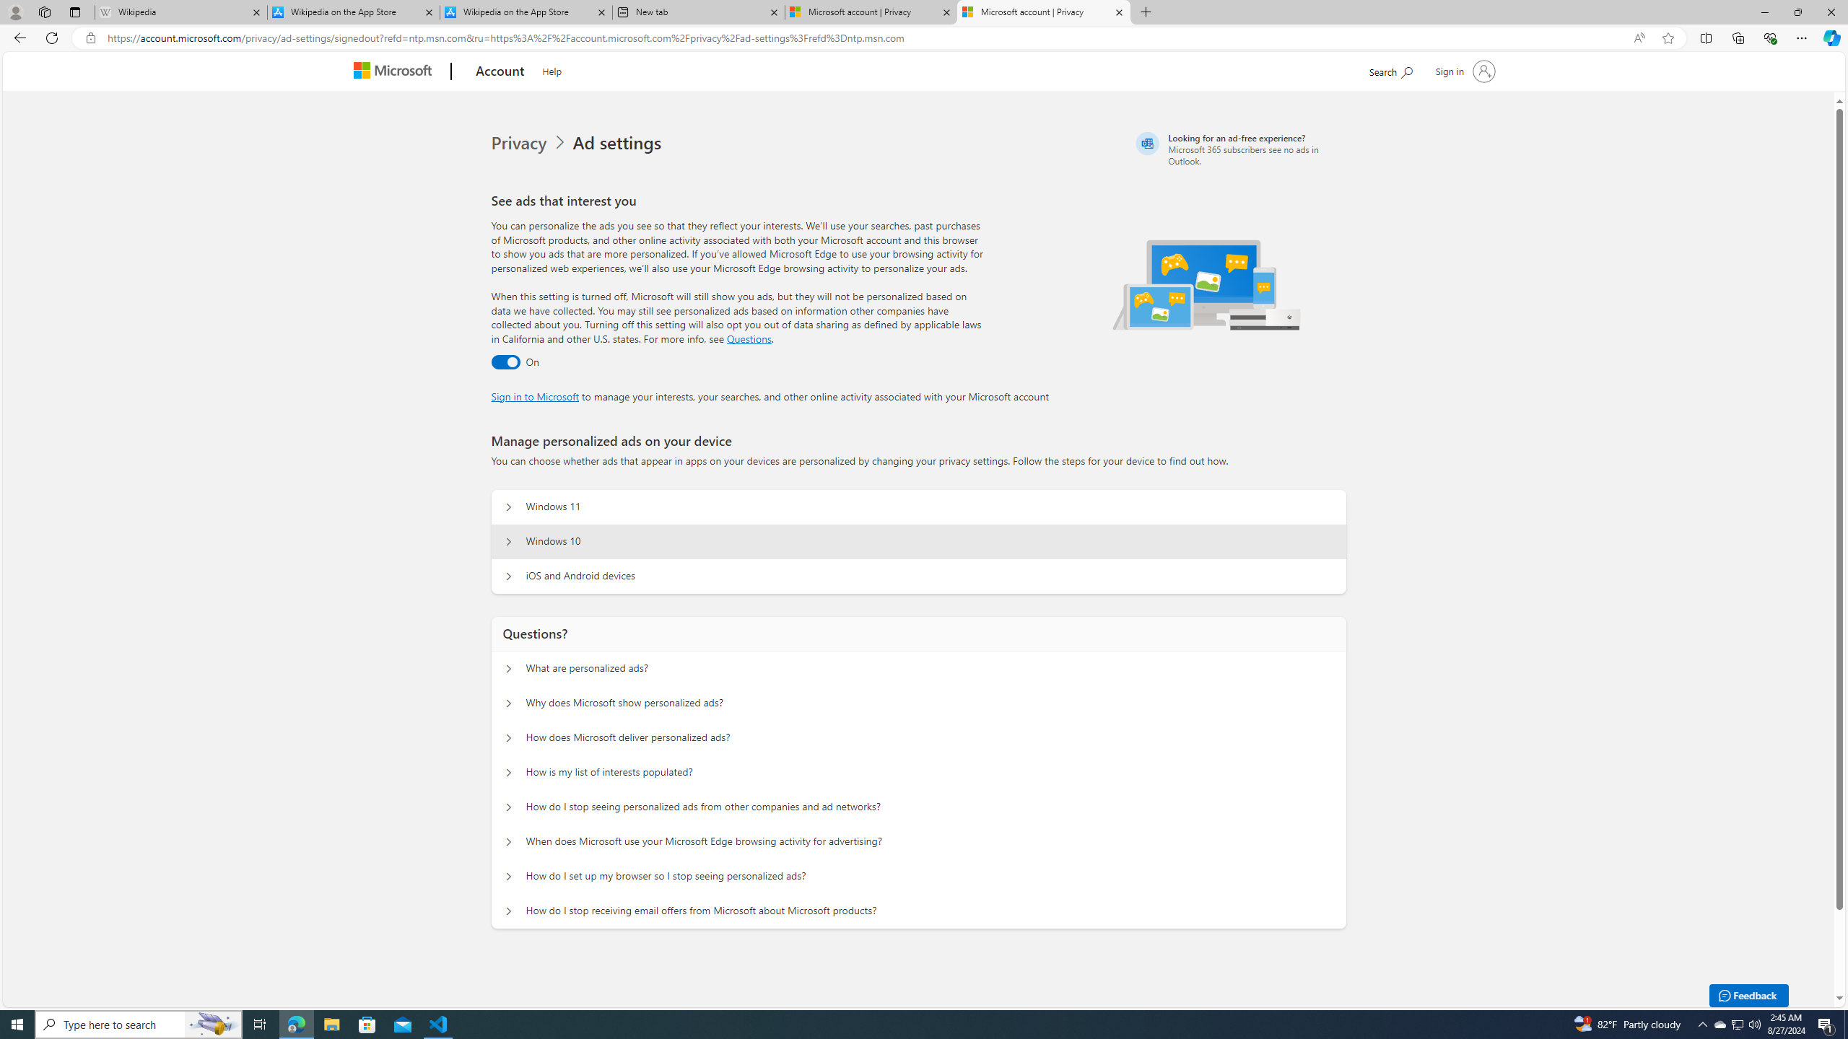 Image resolution: width=1848 pixels, height=1039 pixels. What do you see at coordinates (509, 703) in the screenshot?
I see `Questions? Why does Microsoft show personalized ads?` at bounding box center [509, 703].